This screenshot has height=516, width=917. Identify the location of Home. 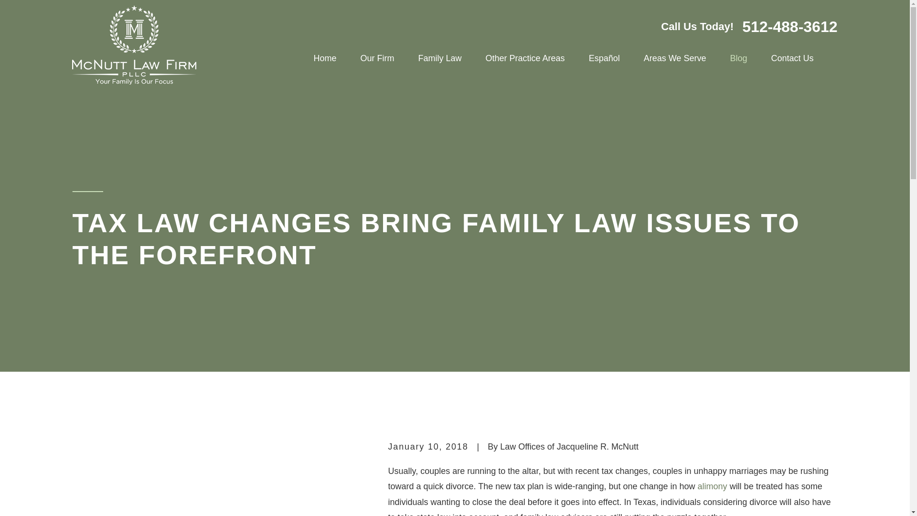
(325, 58).